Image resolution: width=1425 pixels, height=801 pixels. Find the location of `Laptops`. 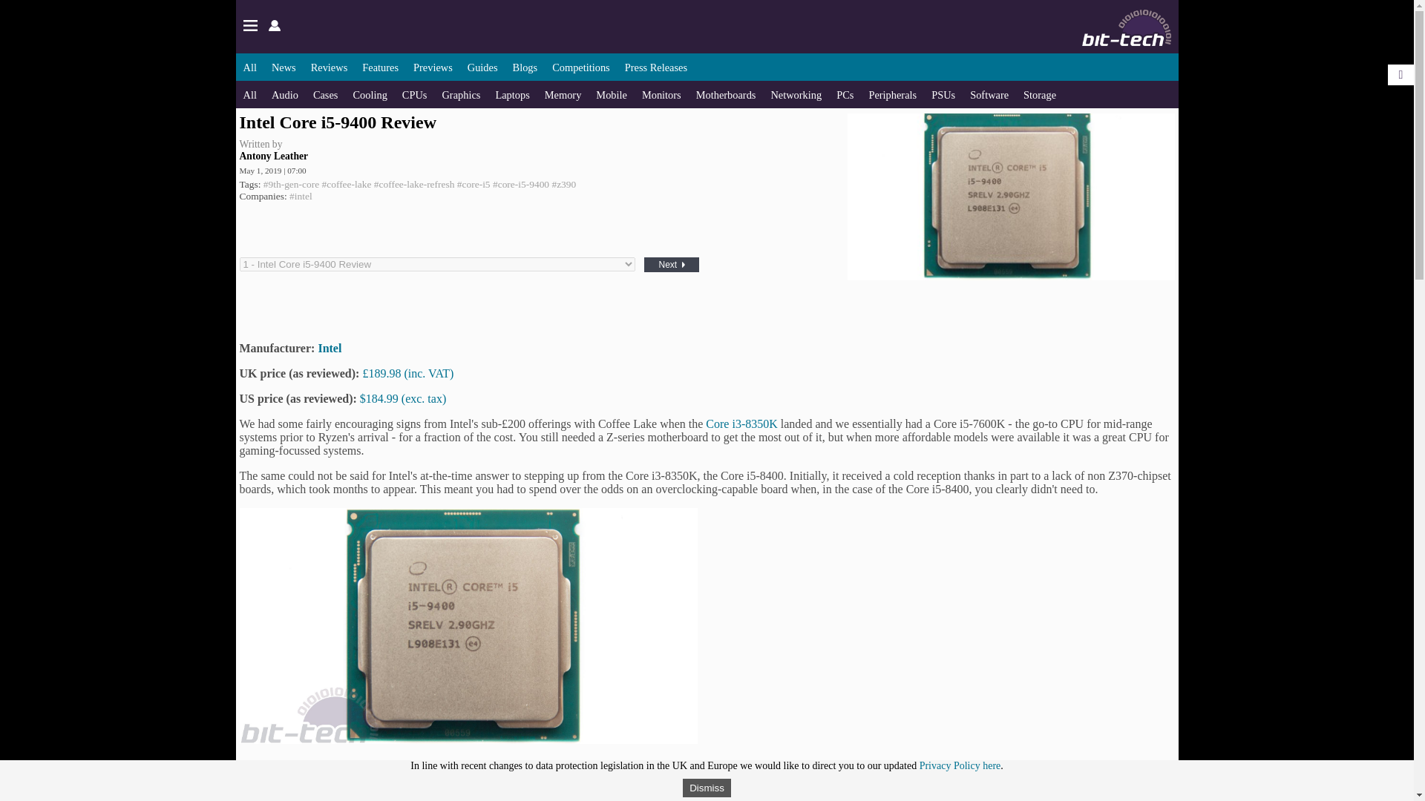

Laptops is located at coordinates (511, 95).